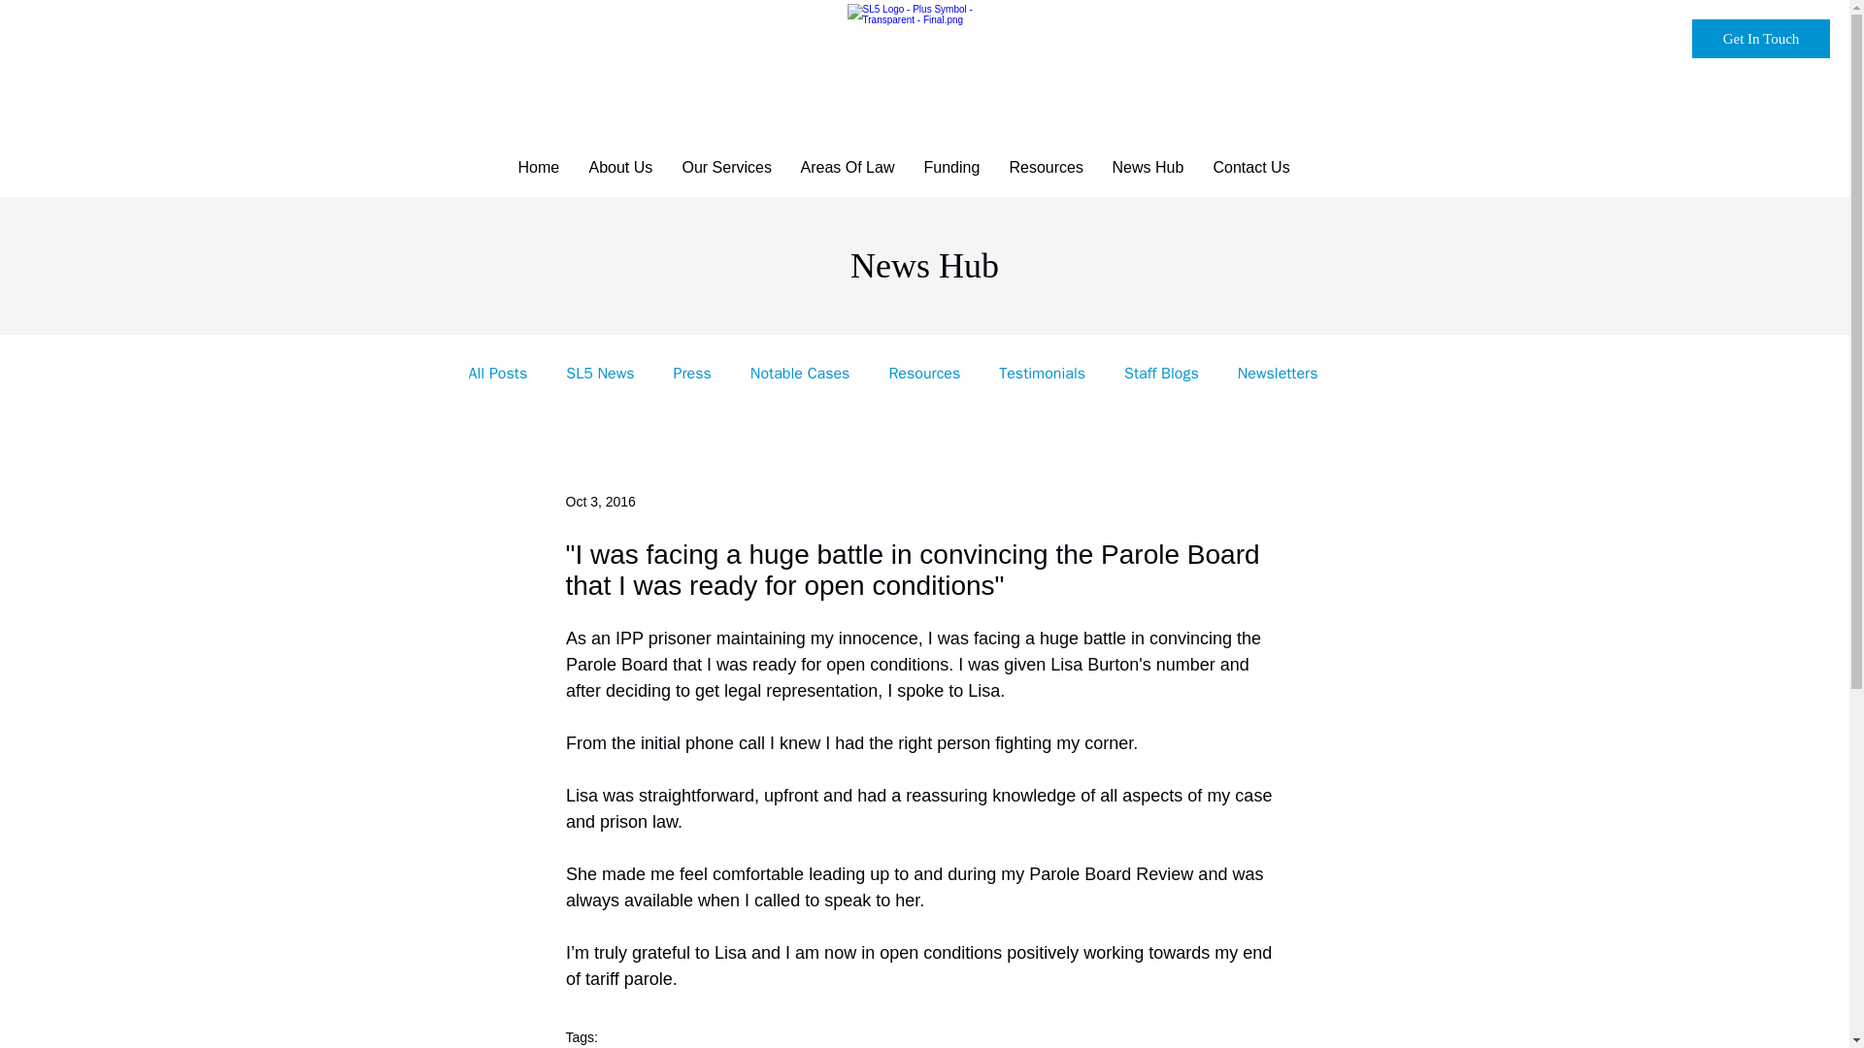 Image resolution: width=1864 pixels, height=1048 pixels. I want to click on Notable Cases, so click(800, 373).